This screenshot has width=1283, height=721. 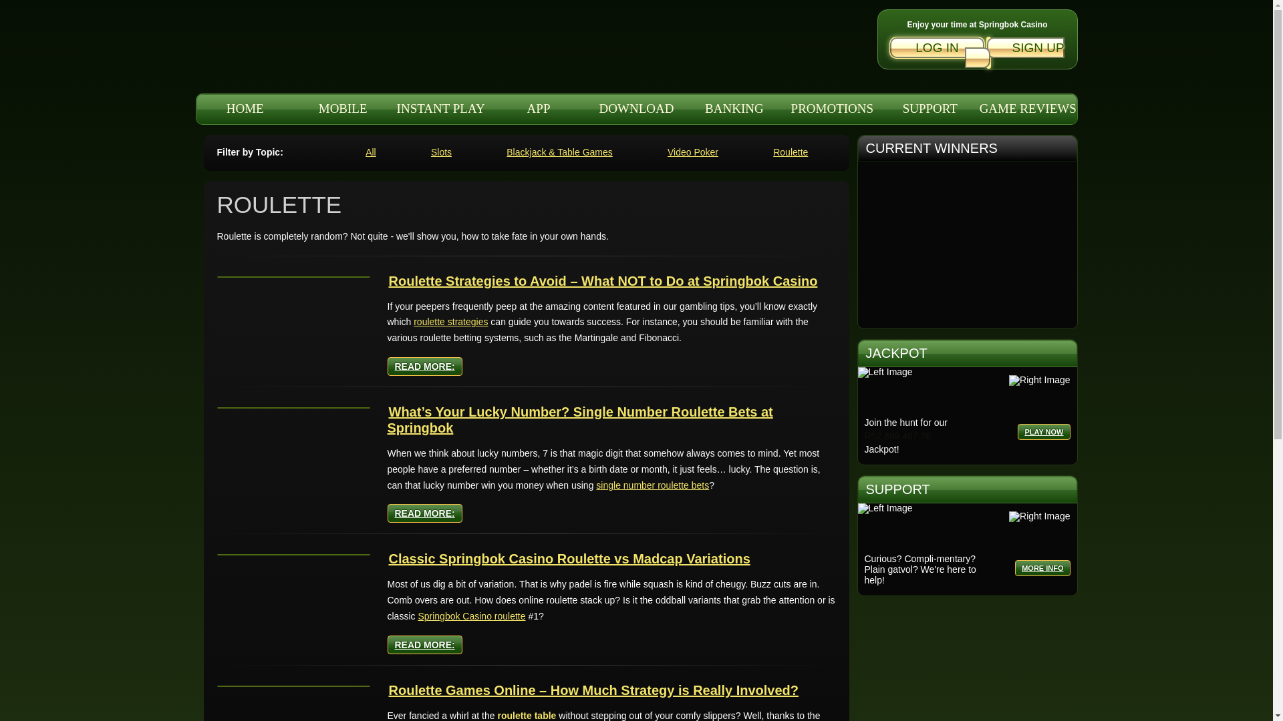 What do you see at coordinates (308, 50) in the screenshot?
I see `Springbok Casino South Africas best` at bounding box center [308, 50].